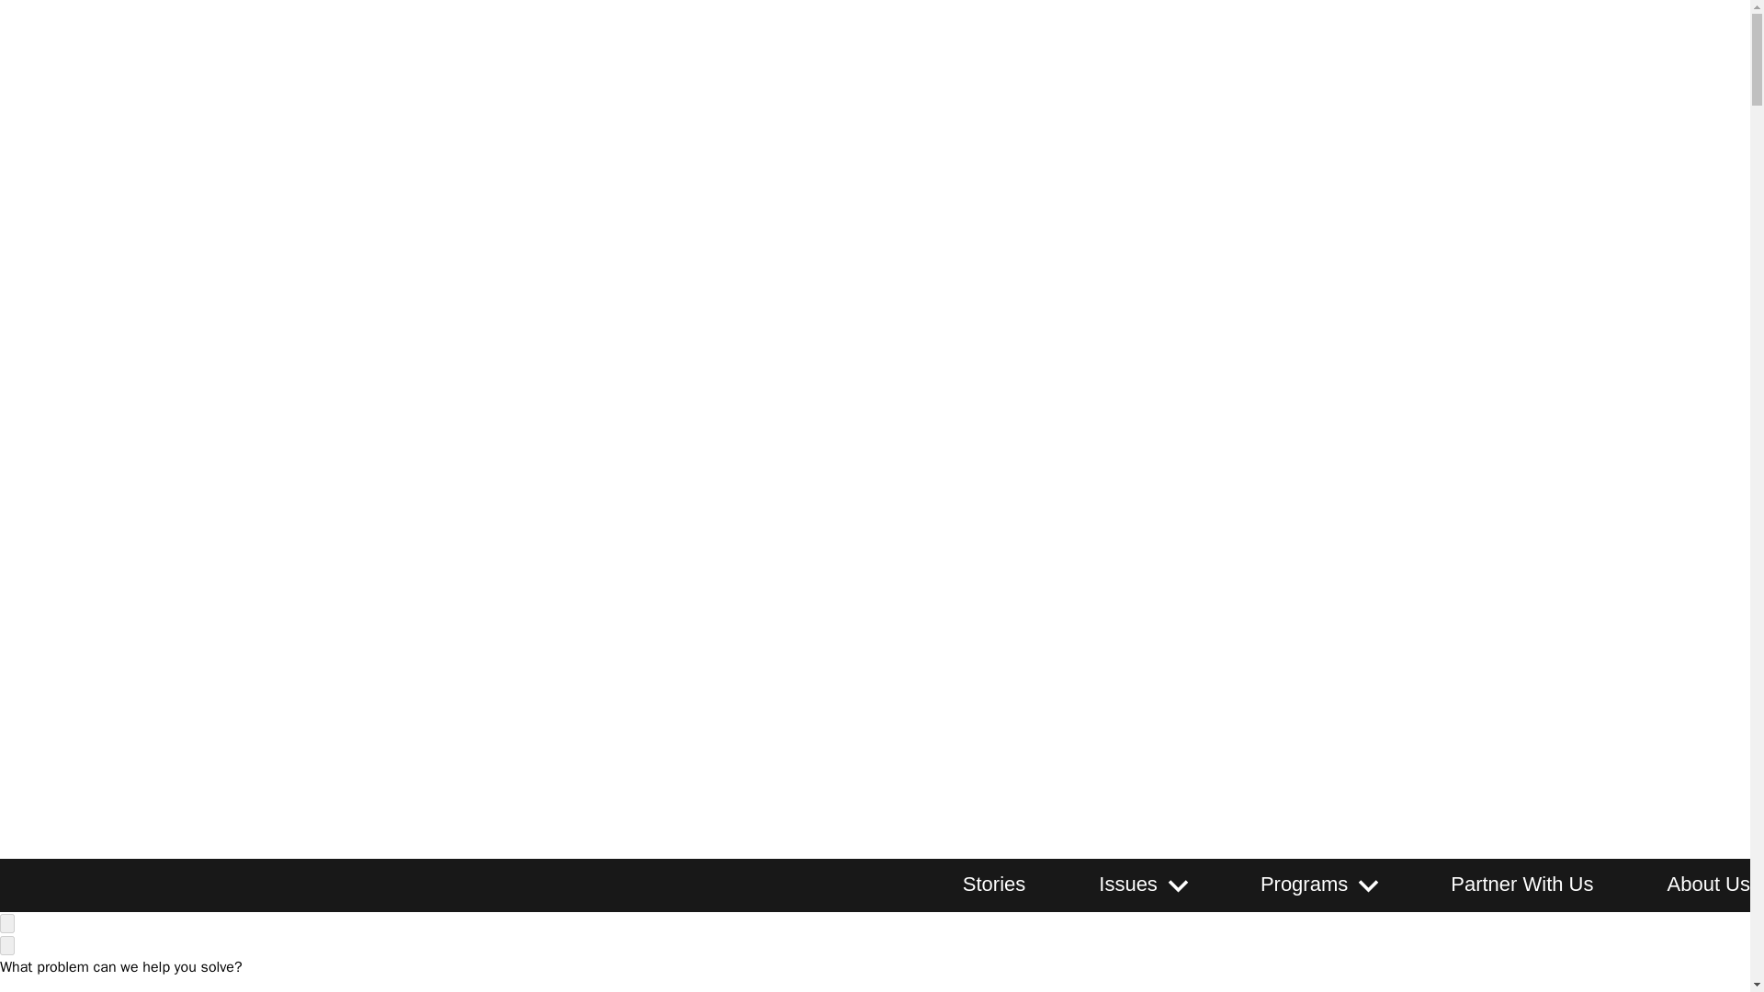  Describe the element at coordinates (1128, 884) in the screenshot. I see `Issues` at that location.